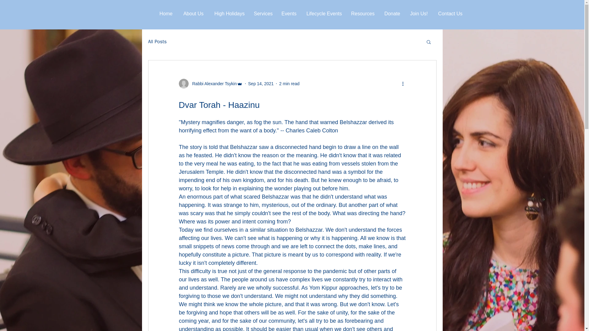  Describe the element at coordinates (157, 42) in the screenshot. I see `All Posts` at that location.